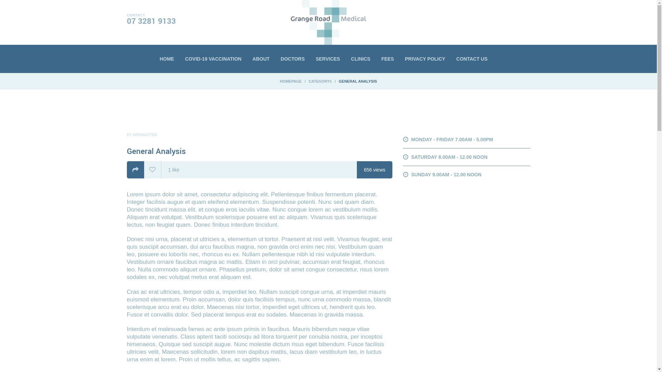 This screenshot has height=372, width=662. I want to click on CATEGORY1, so click(320, 81).